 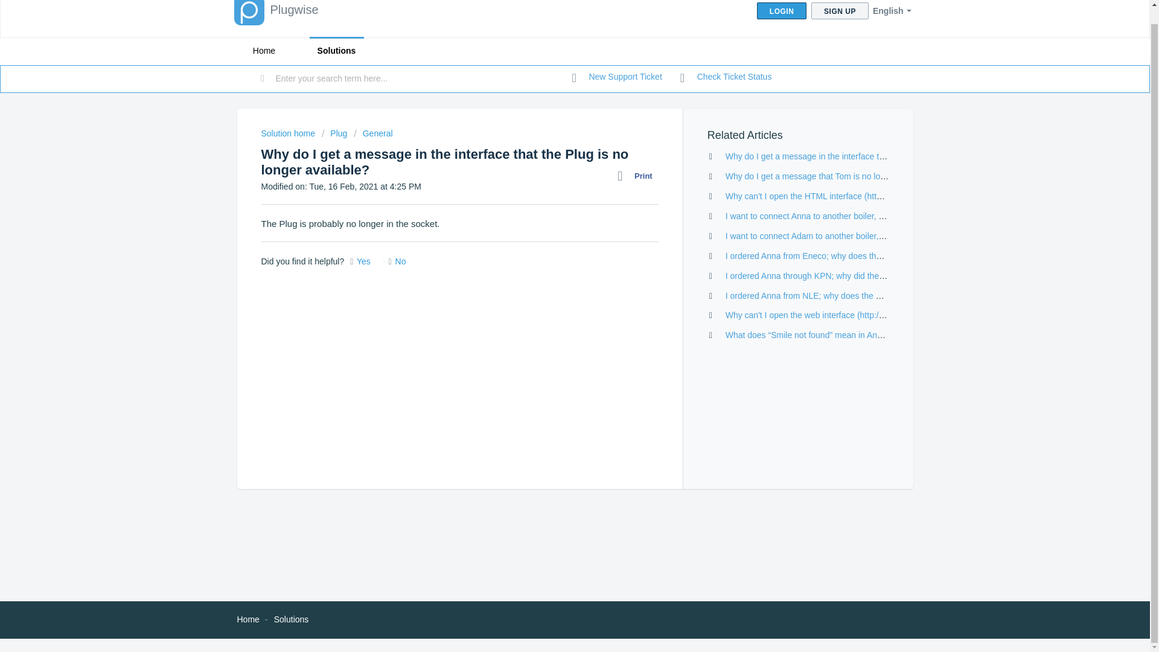 What do you see at coordinates (291, 619) in the screenshot?
I see `Solutions` at bounding box center [291, 619].